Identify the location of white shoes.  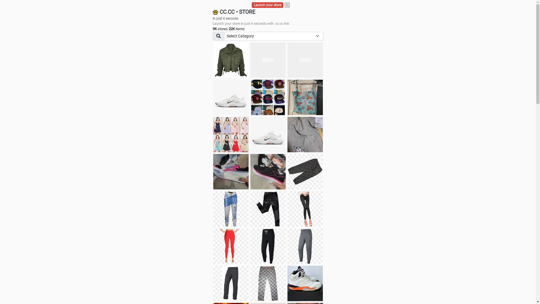
(268, 60).